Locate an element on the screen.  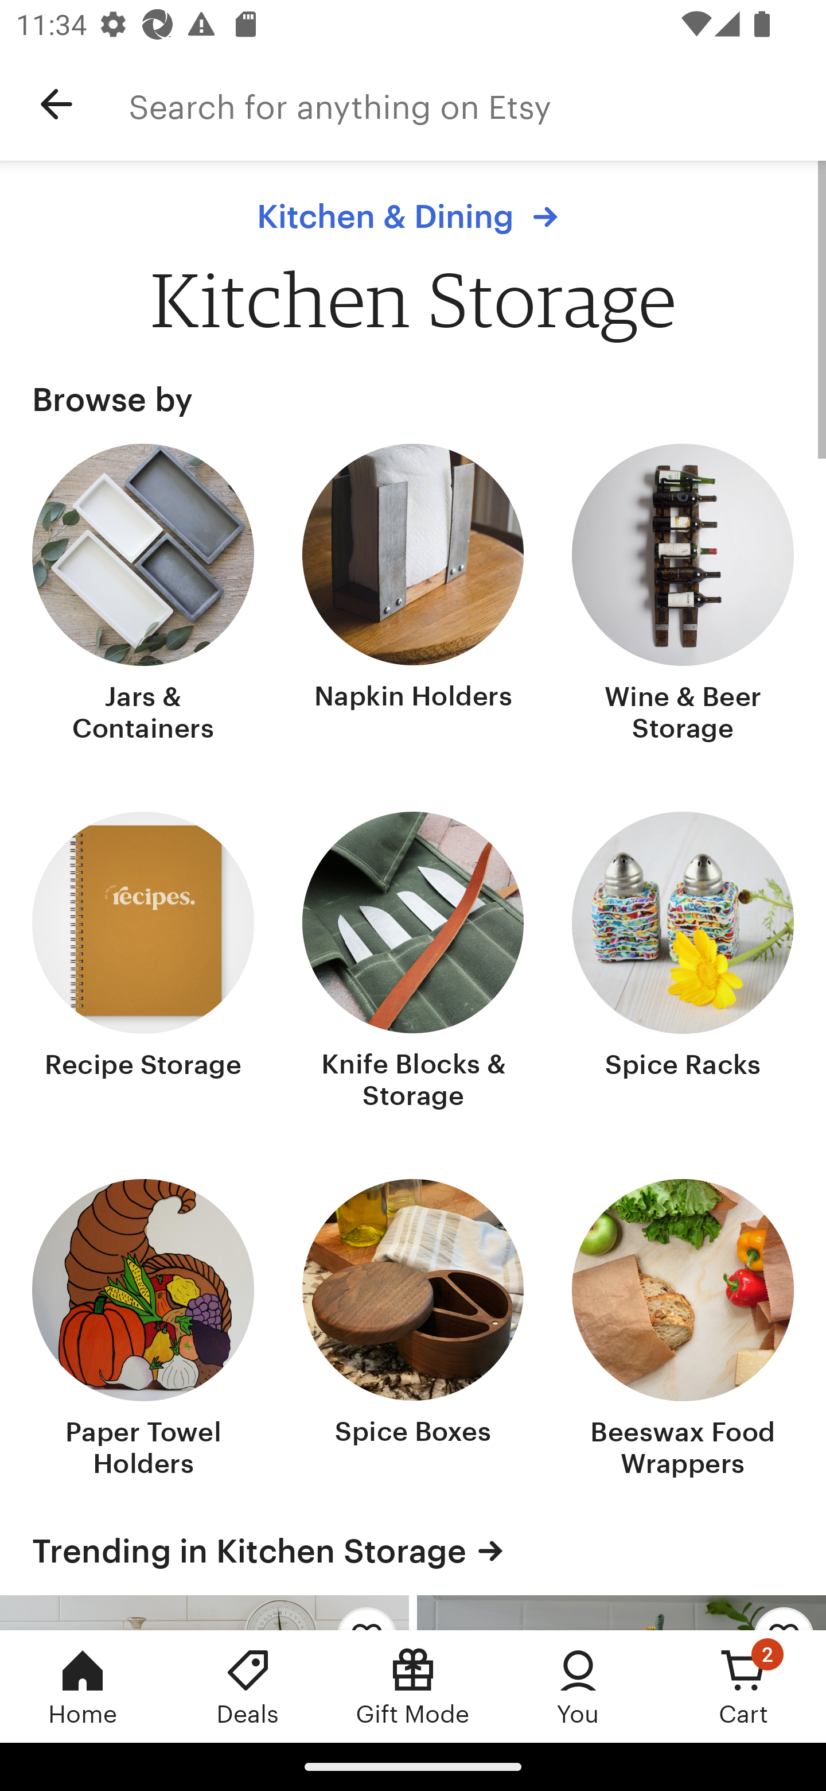
Gift Mode is located at coordinates (413, 1686).